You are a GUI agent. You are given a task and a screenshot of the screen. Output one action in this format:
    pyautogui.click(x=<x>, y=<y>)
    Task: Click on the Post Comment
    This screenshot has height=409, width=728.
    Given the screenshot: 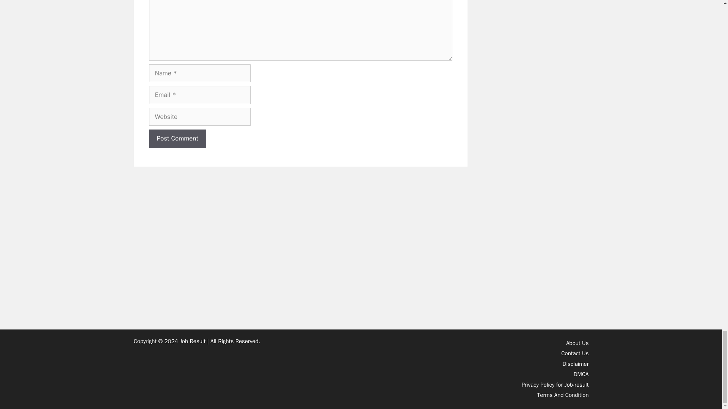 What is the action you would take?
    pyautogui.click(x=177, y=139)
    